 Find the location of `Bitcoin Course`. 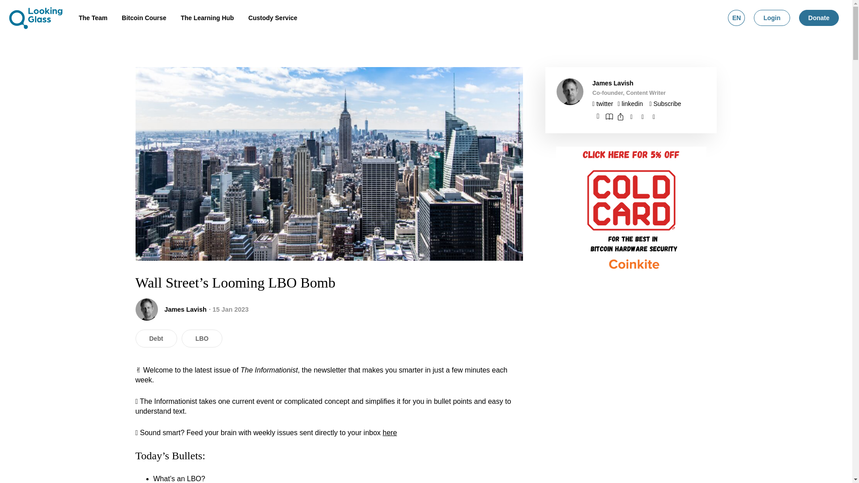

Bitcoin Course is located at coordinates (144, 18).